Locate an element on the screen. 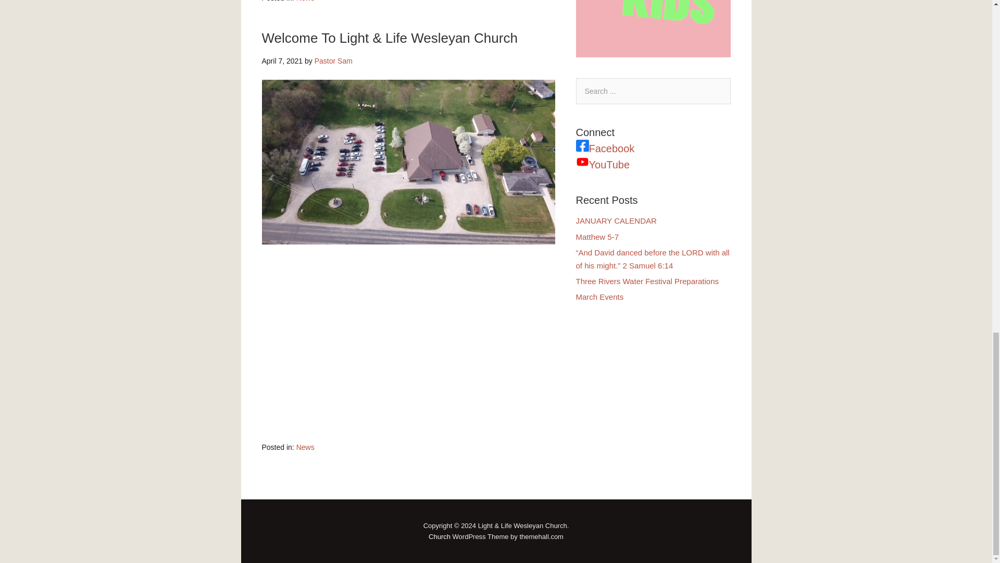 This screenshot has height=563, width=1000. Church WordPress Theme is located at coordinates (440, 536).